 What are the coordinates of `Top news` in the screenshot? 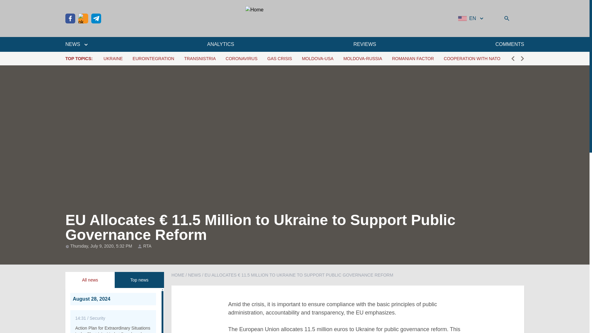 It's located at (139, 280).